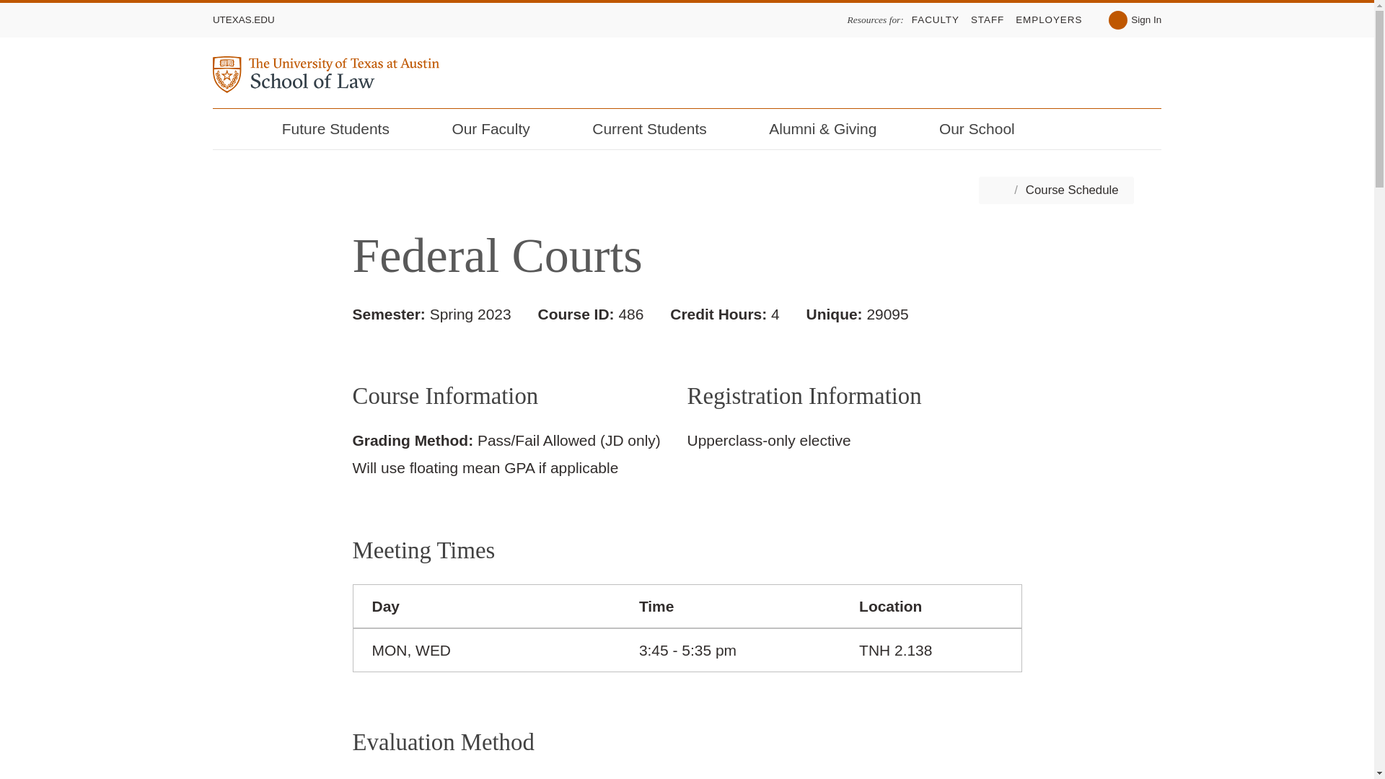  I want to click on Our Faculty, so click(501, 129).